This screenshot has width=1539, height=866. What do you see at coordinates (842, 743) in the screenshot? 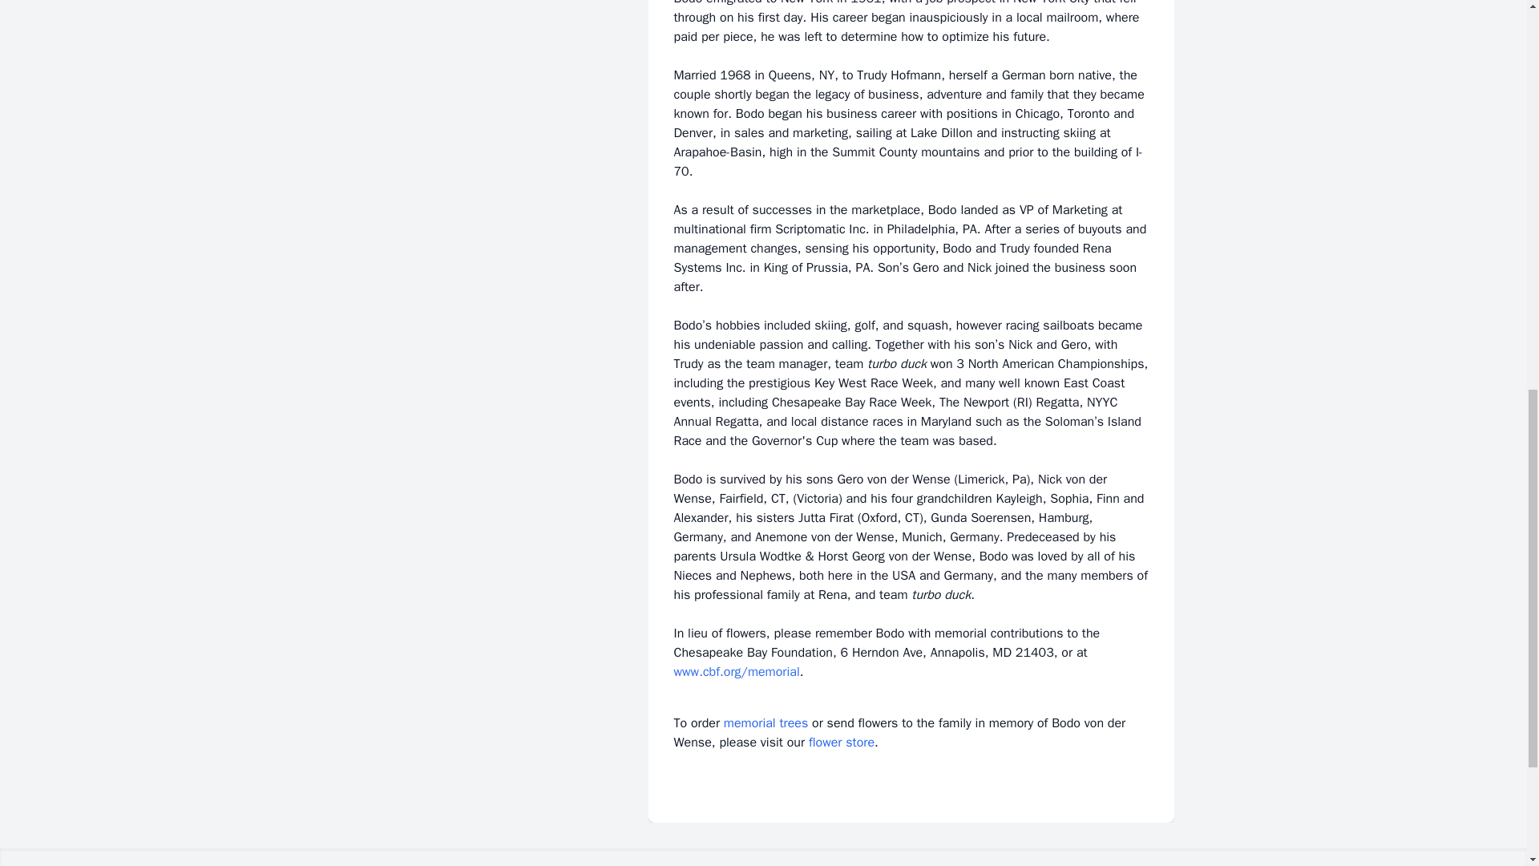
I see `flower store` at bounding box center [842, 743].